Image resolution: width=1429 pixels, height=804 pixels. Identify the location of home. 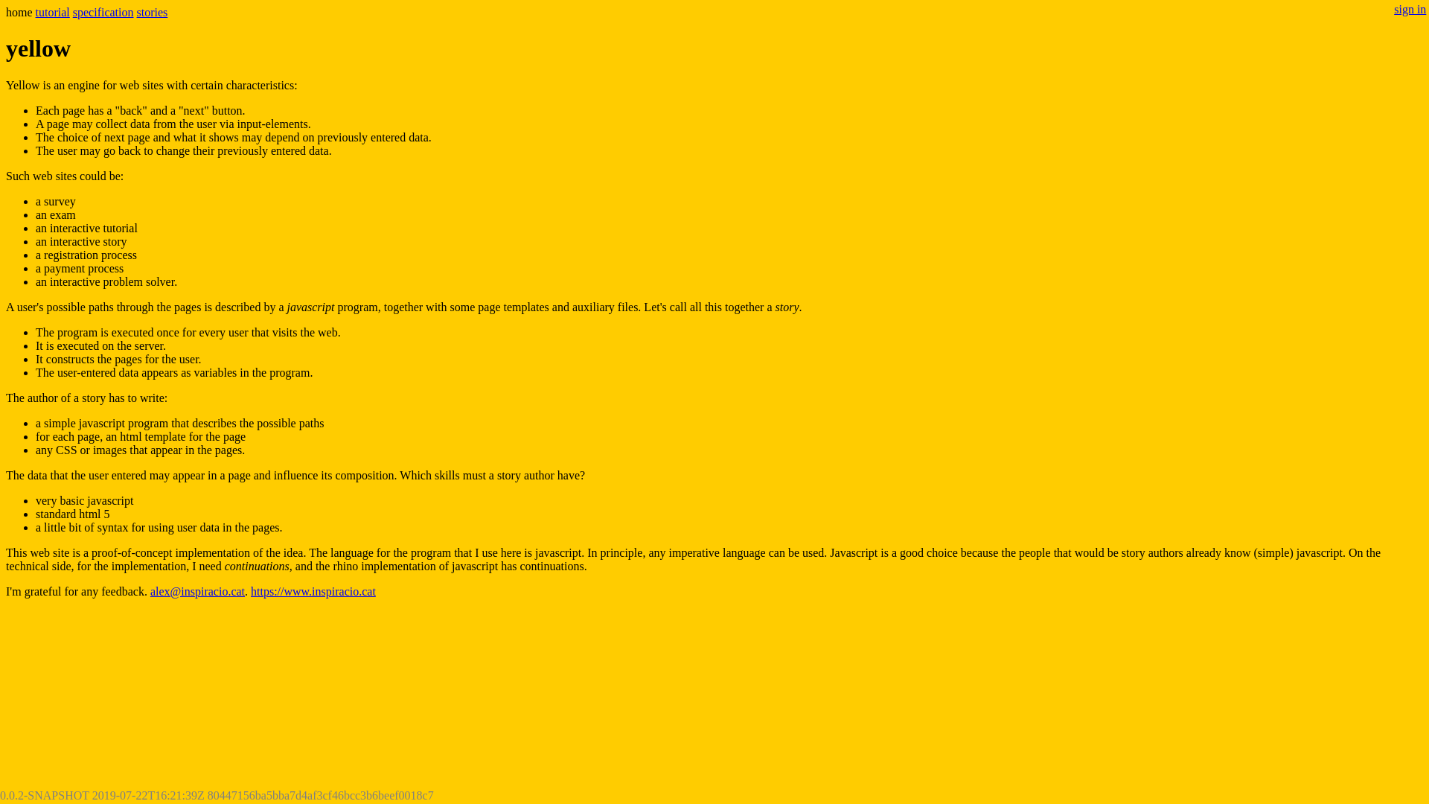
(19, 12).